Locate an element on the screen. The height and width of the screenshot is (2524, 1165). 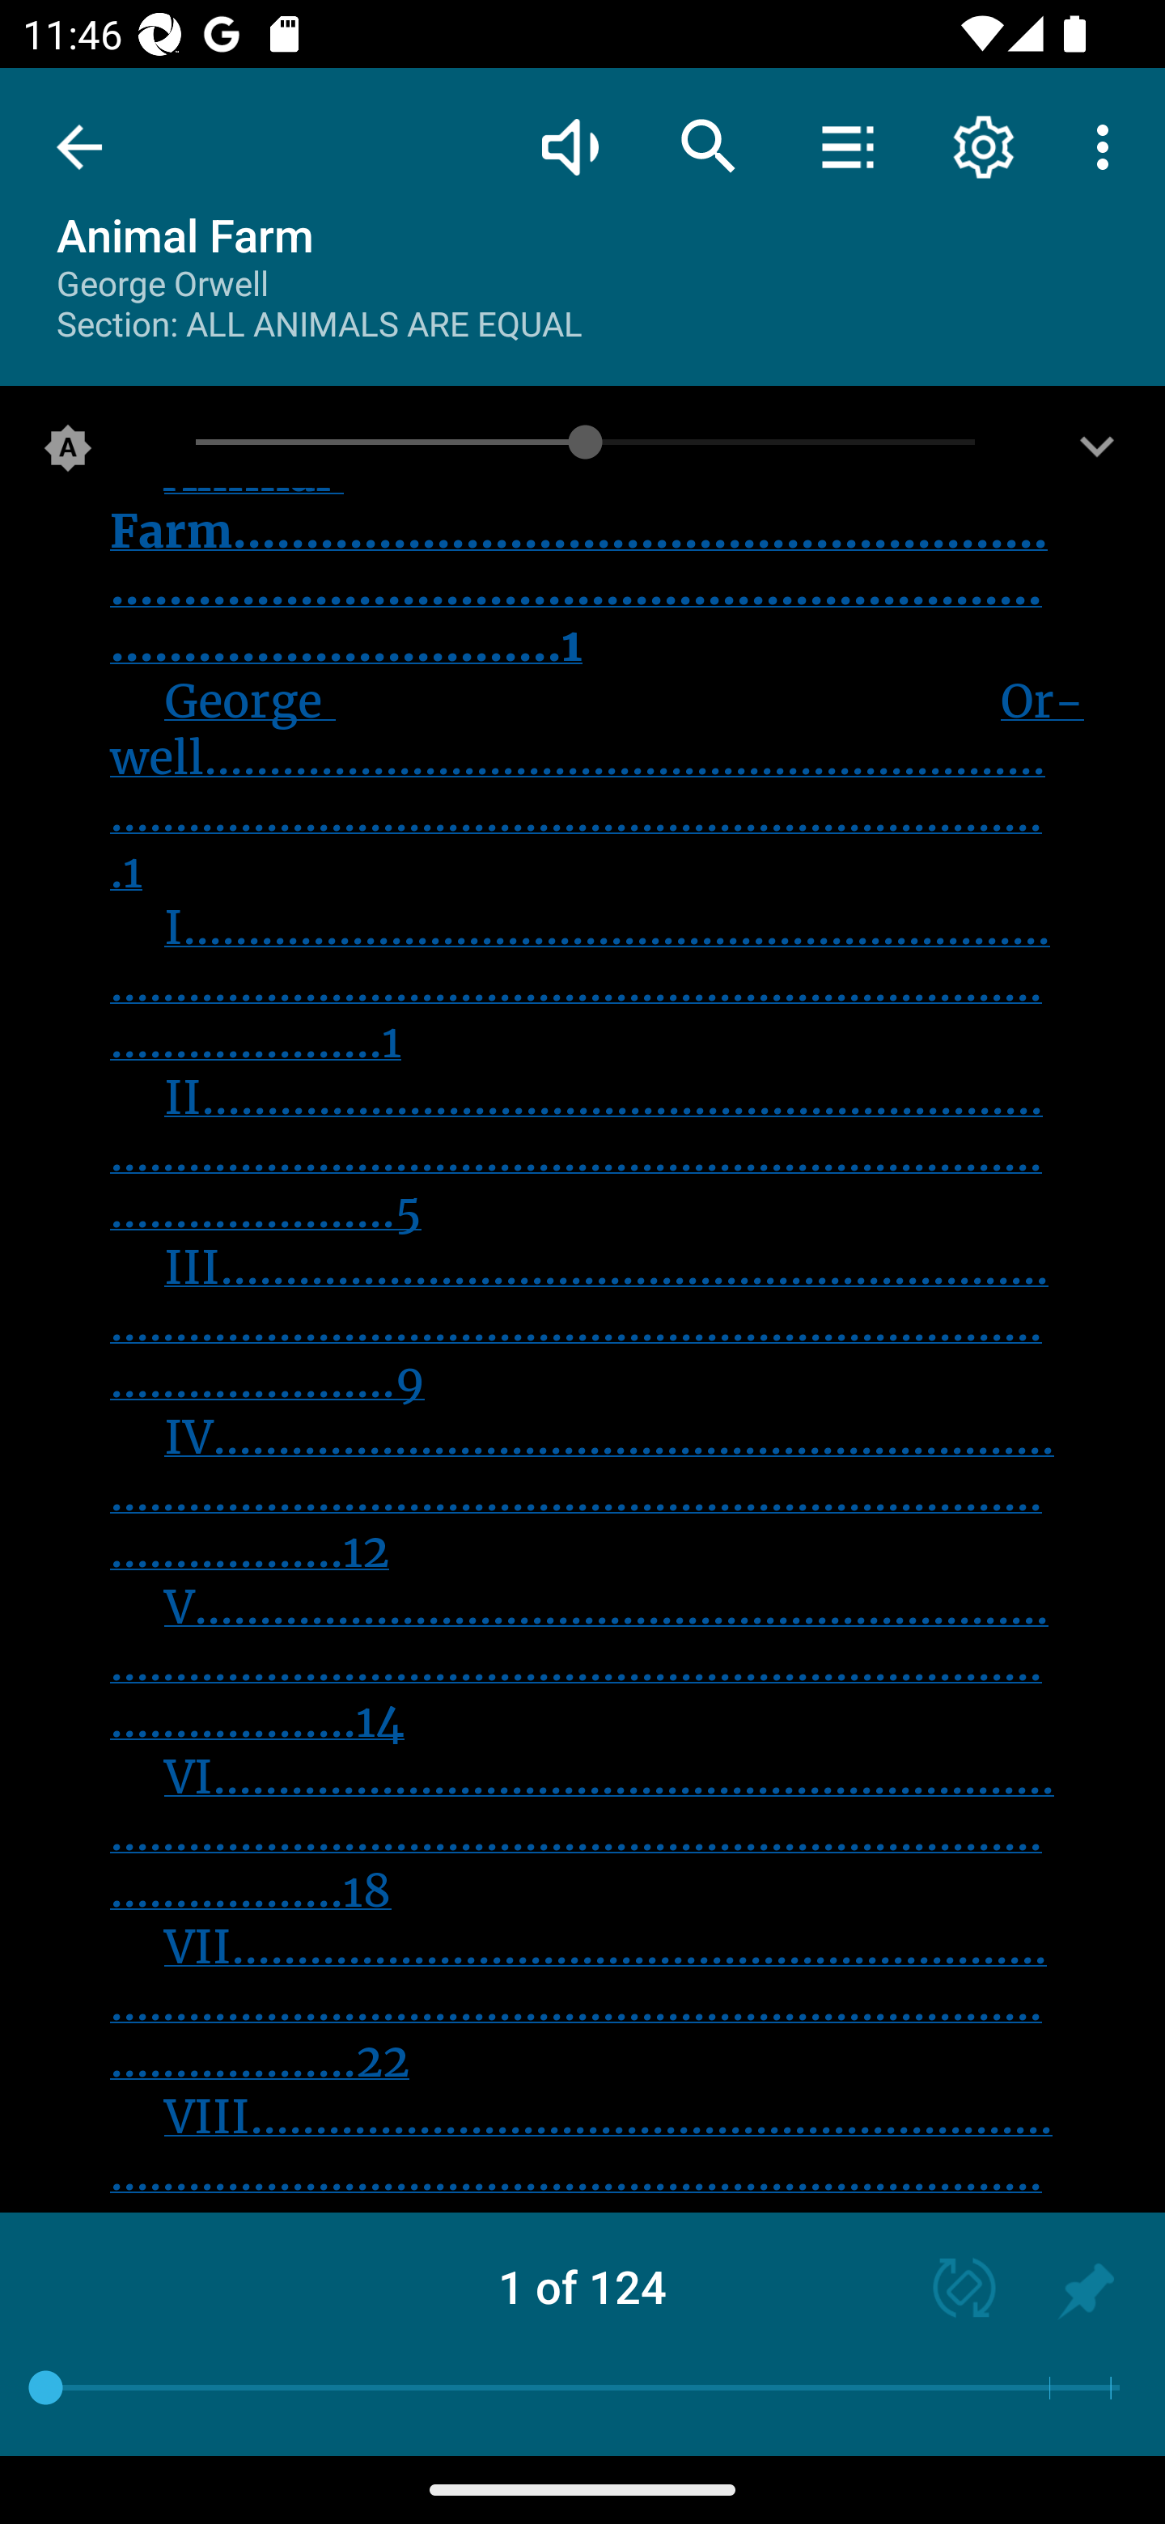
Text search is located at coordinates (709, 146).